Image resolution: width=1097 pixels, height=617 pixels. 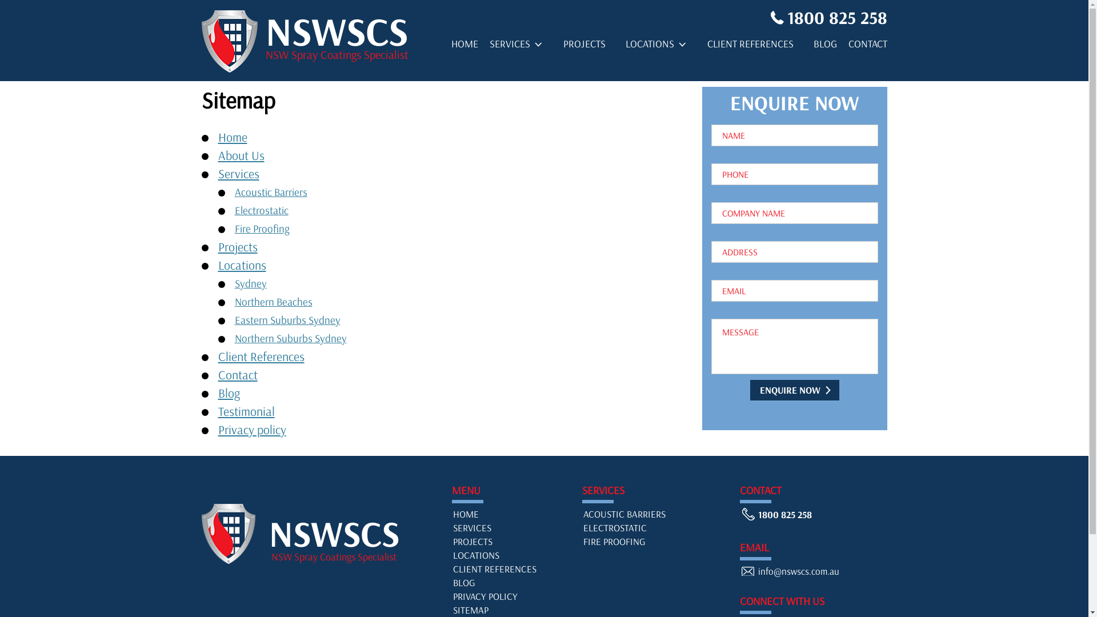 What do you see at coordinates (584, 46) in the screenshot?
I see `PROJECTS` at bounding box center [584, 46].